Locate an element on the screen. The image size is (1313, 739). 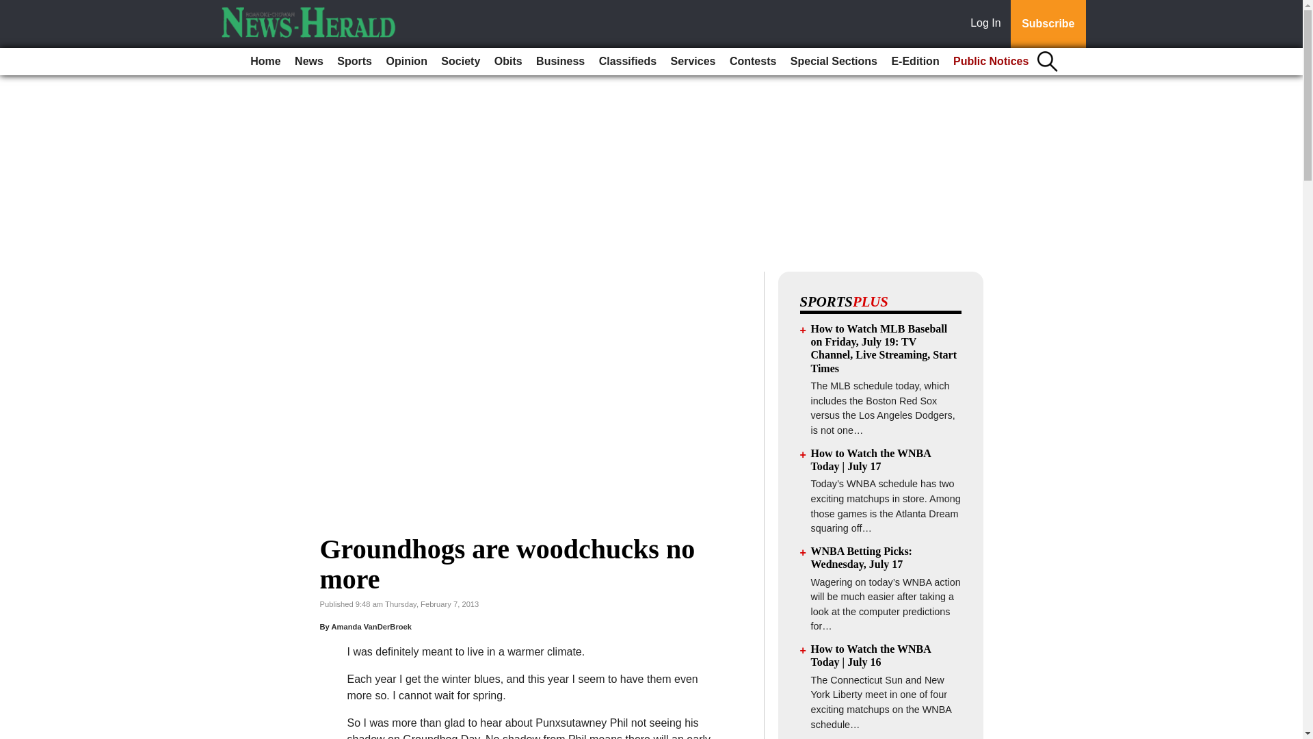
Home is located at coordinates (265, 62).